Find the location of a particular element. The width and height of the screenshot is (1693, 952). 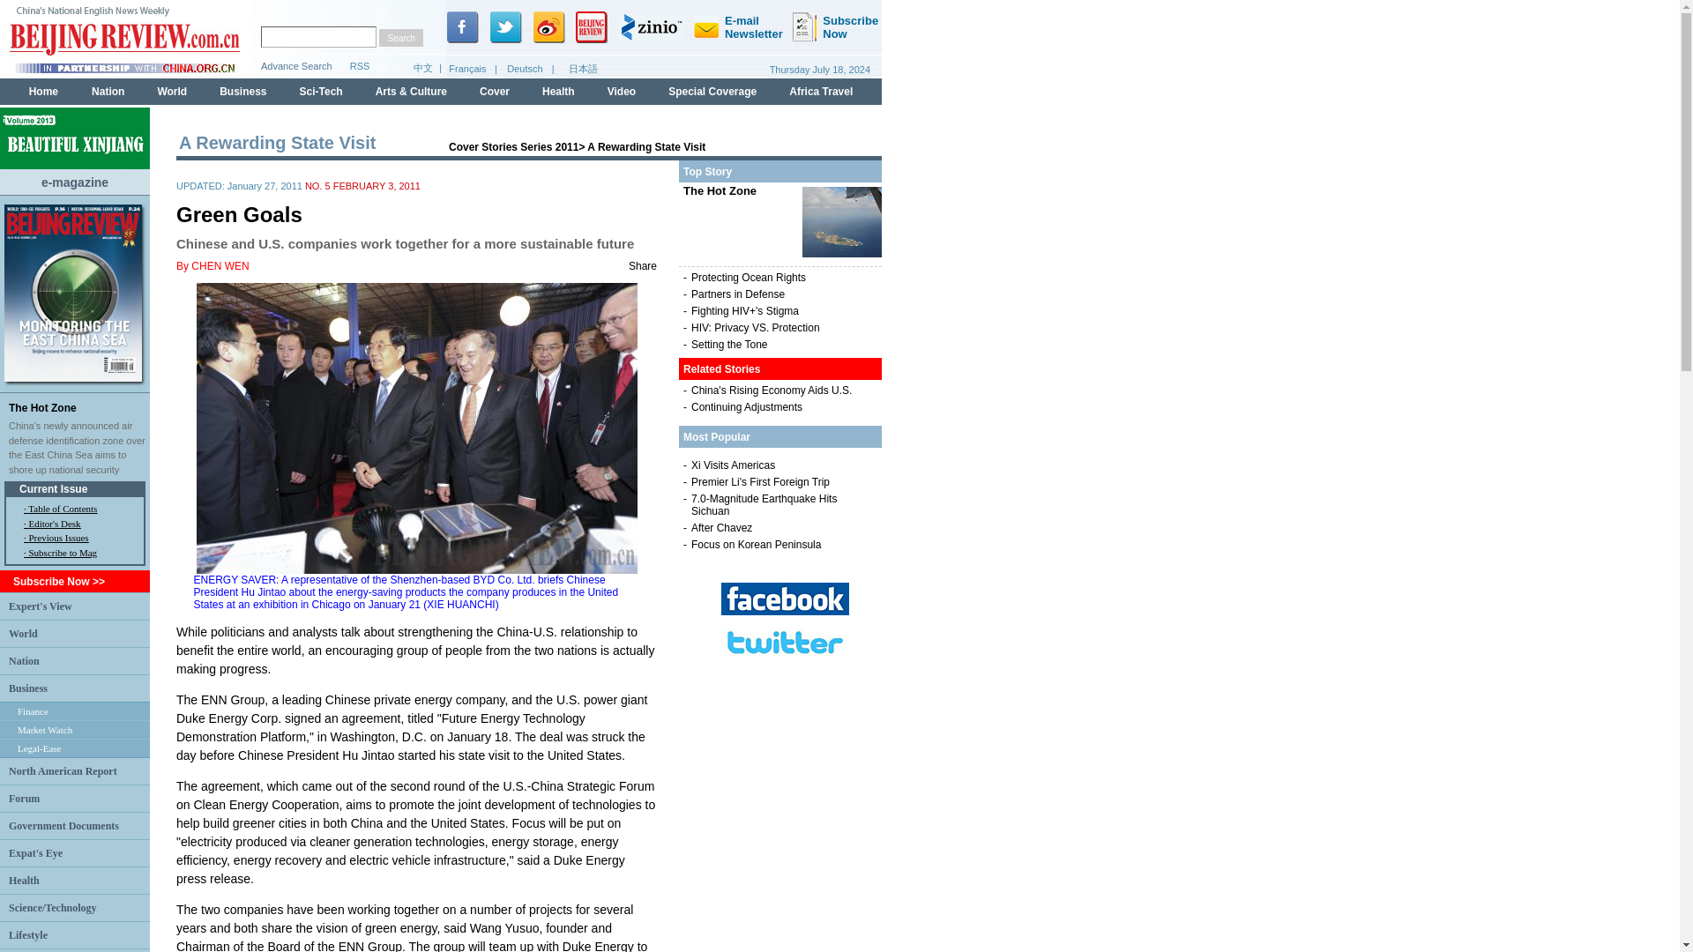

Business is located at coordinates (27, 688).